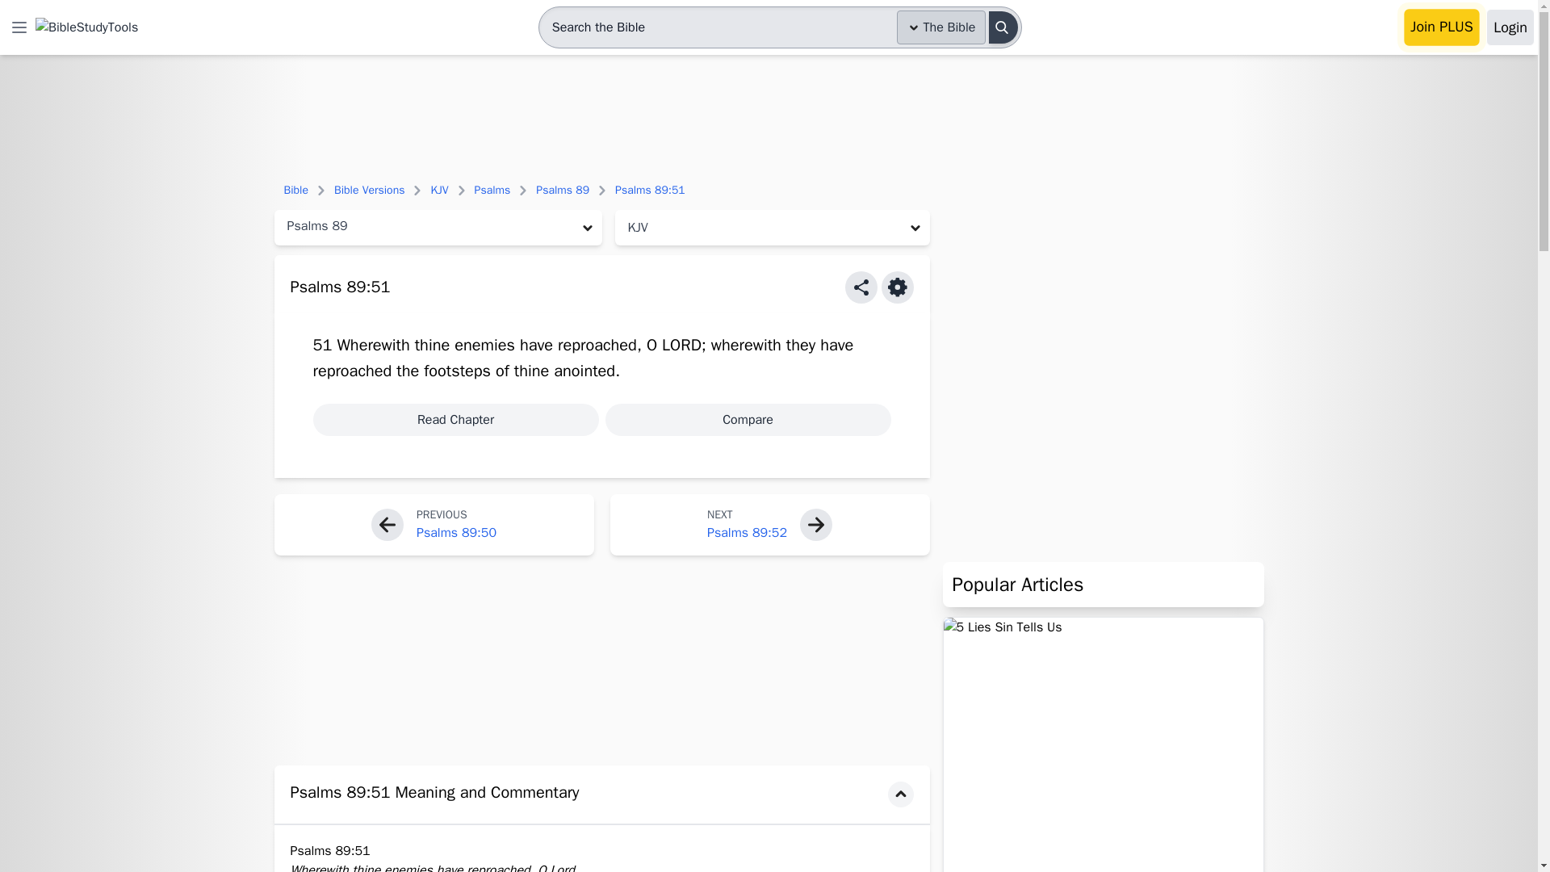 The image size is (1550, 872). Describe the element at coordinates (484, 344) in the screenshot. I see `Strong's Number: 0341` at that location.